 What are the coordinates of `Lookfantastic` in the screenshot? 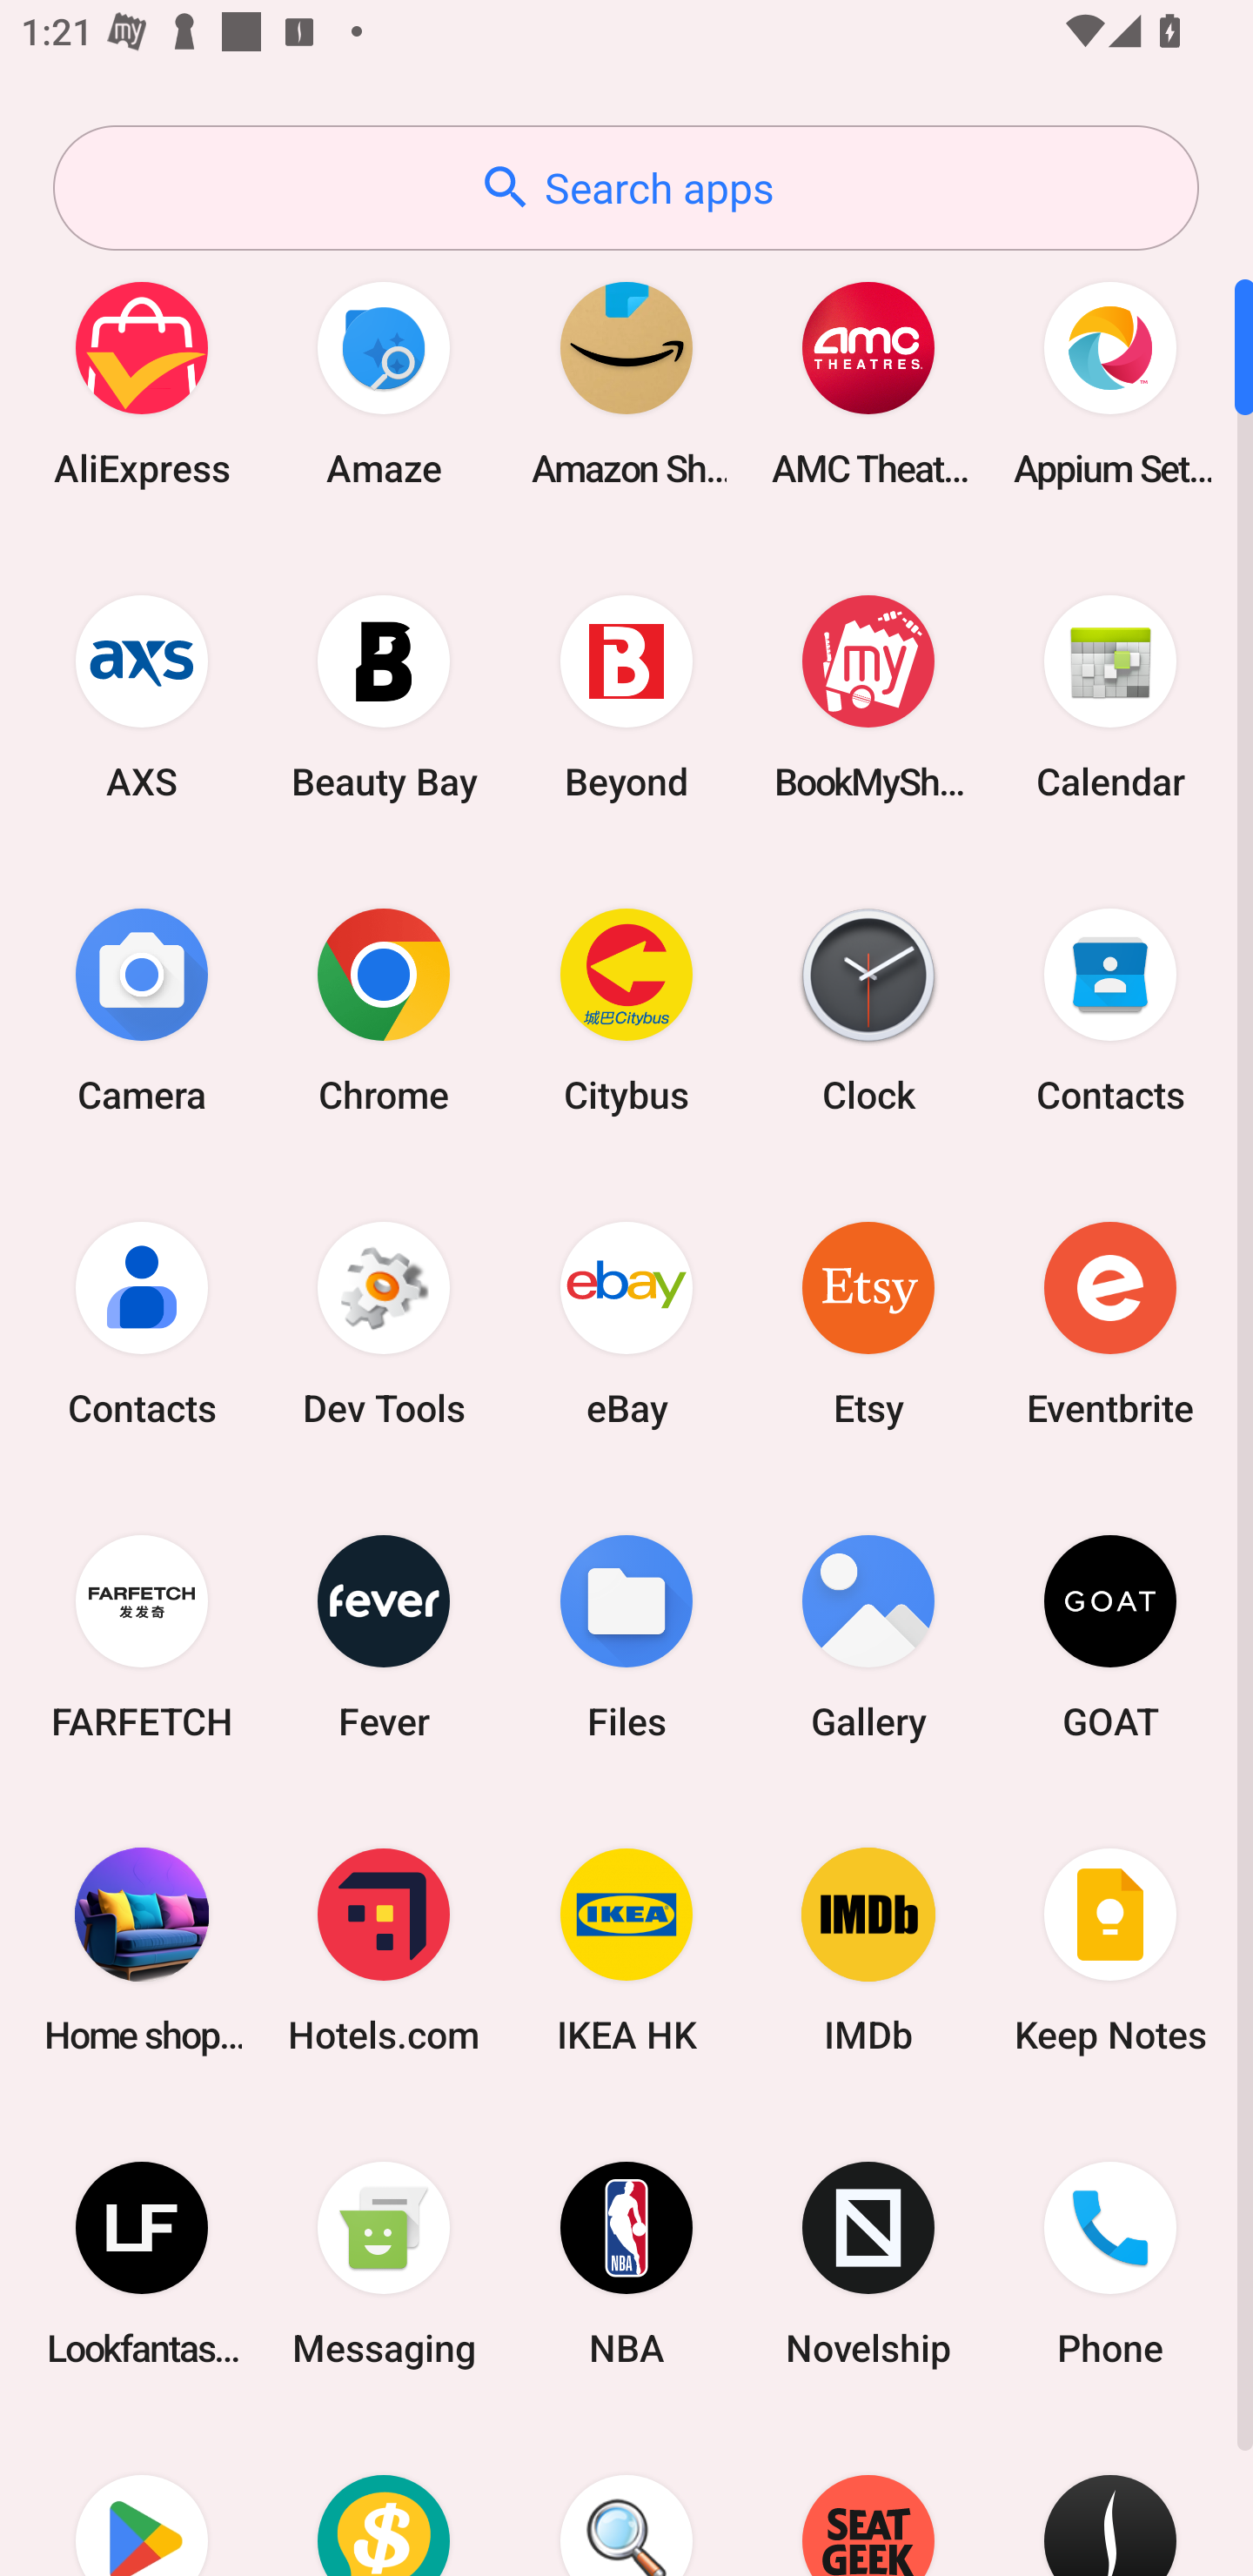 It's located at (142, 2264).